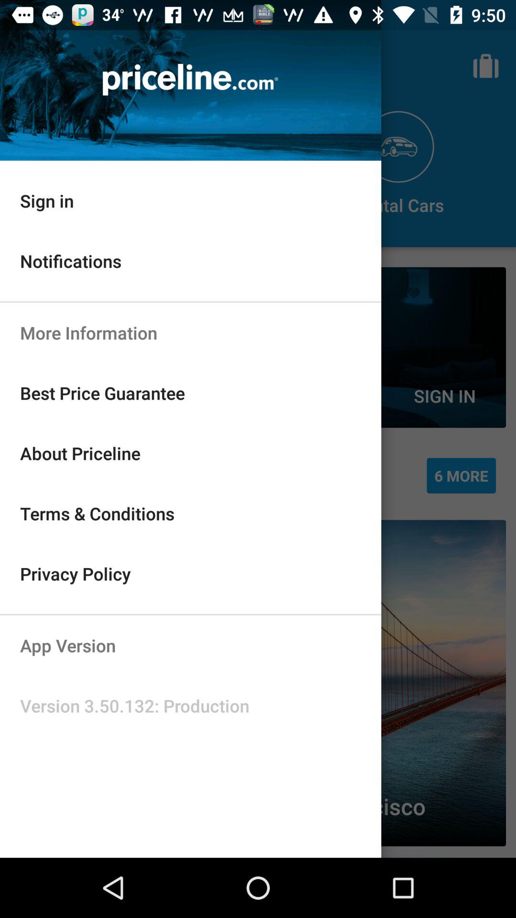 The image size is (516, 918). I want to click on select the option with car image, so click(398, 164).